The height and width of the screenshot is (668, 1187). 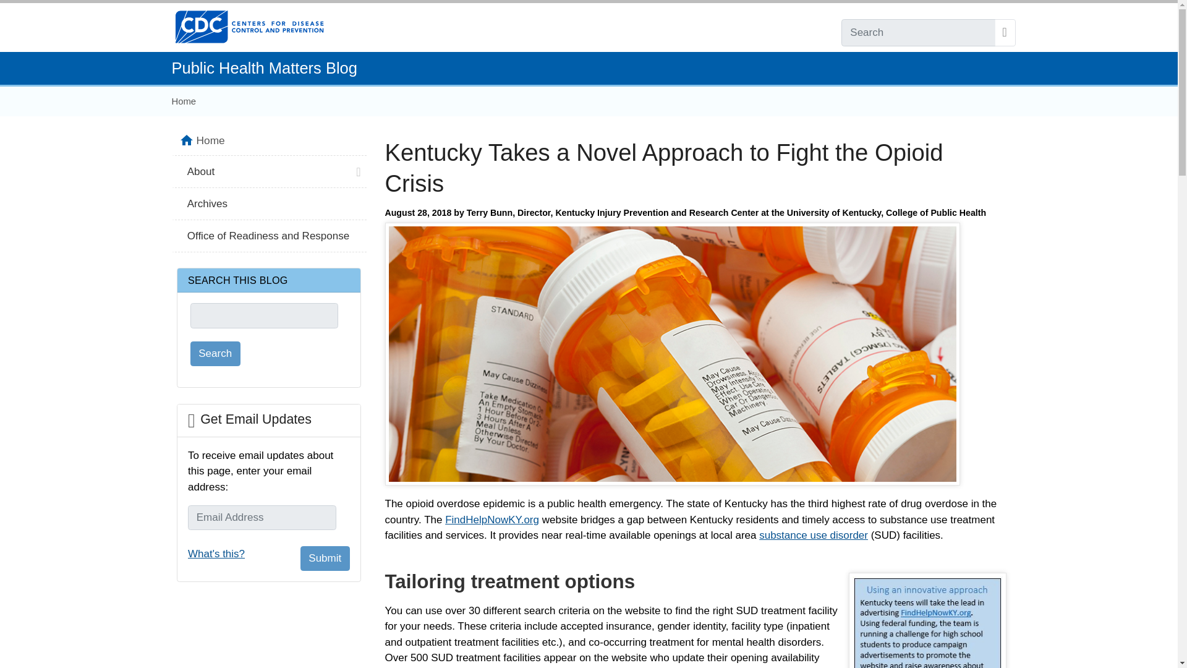 I want to click on Home, so click(x=184, y=101).